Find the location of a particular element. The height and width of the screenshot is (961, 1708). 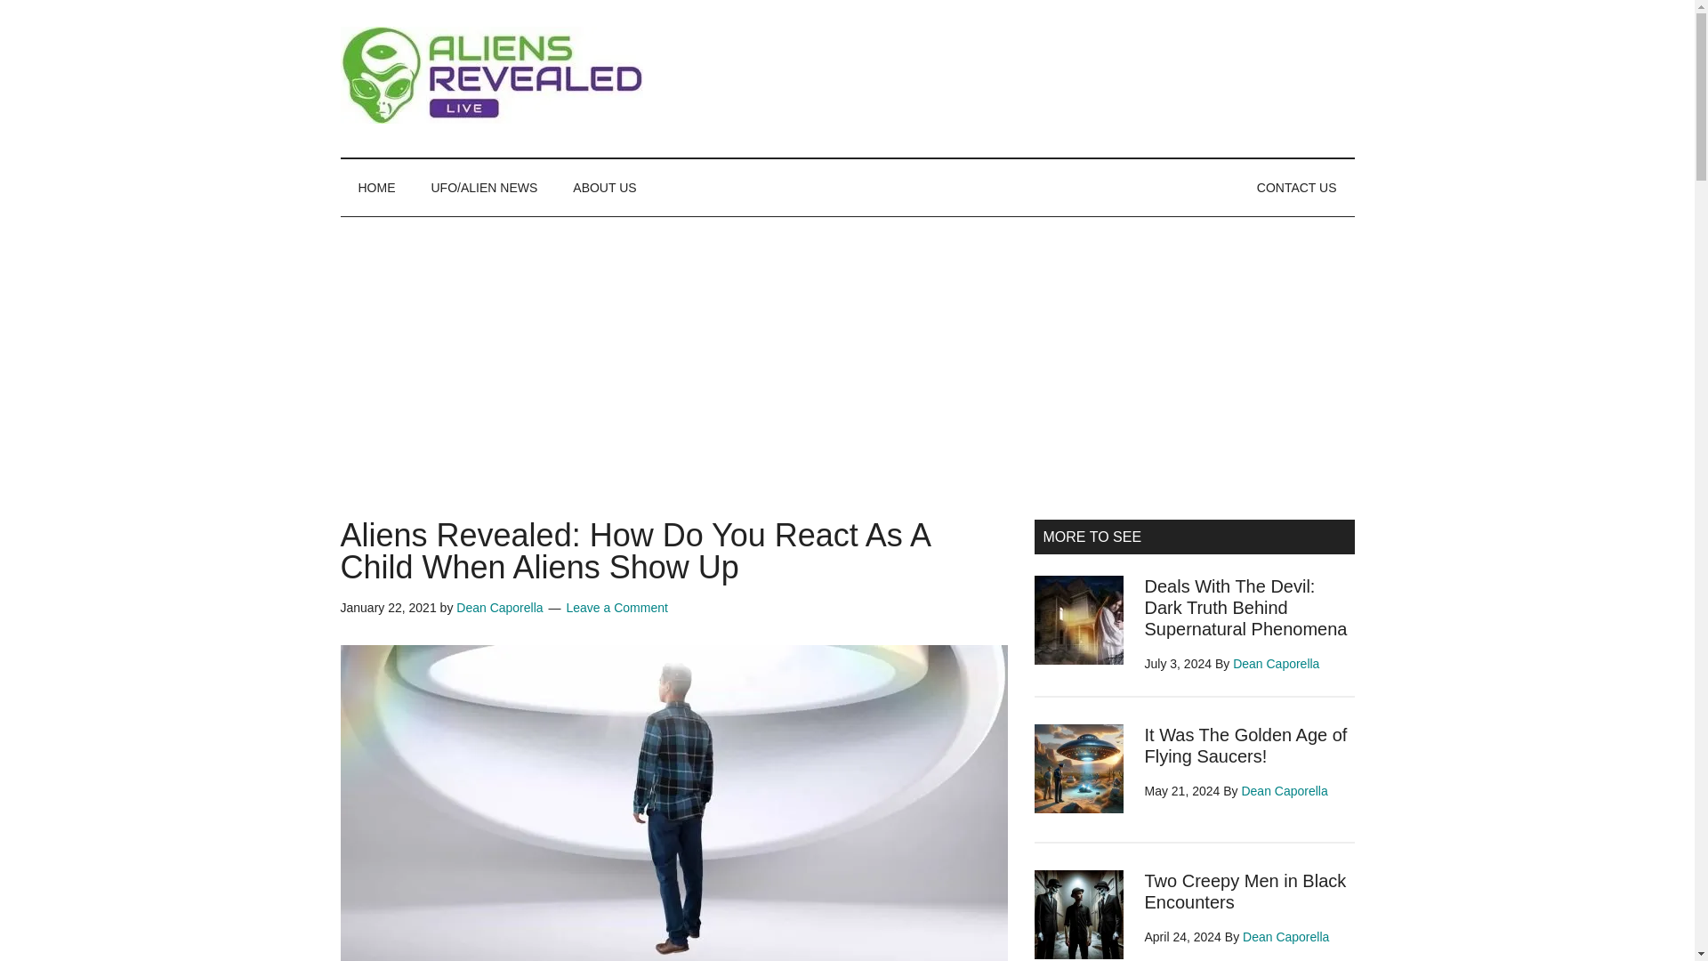

HOME is located at coordinates (376, 188).